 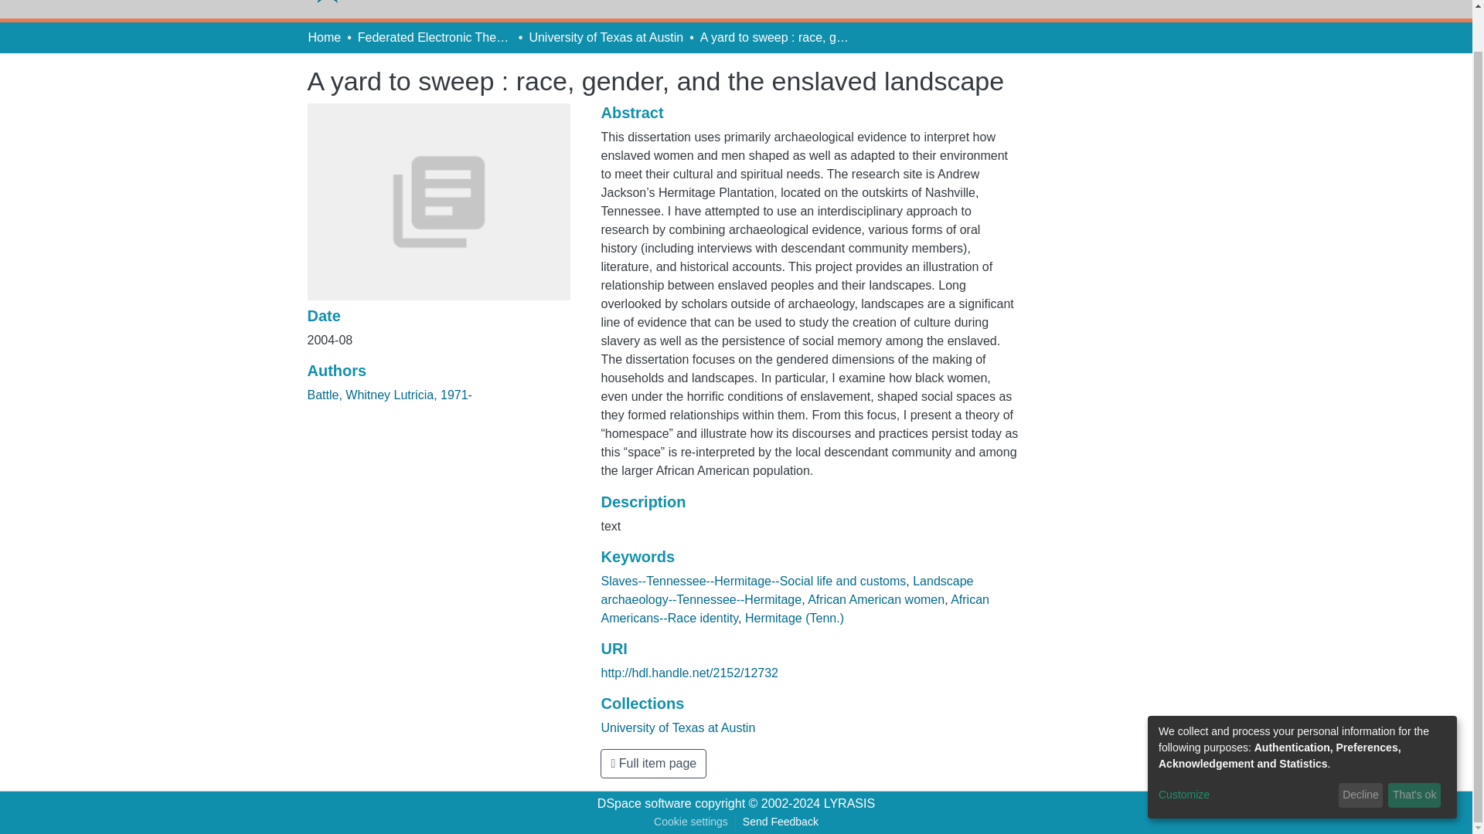 I want to click on All of DSpace, so click(x=730, y=2).